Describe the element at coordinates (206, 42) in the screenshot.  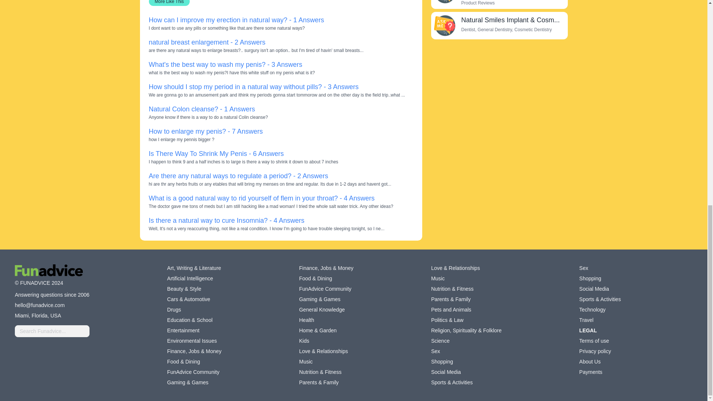
I see `natural breast enlargement - 2 Answers` at that location.